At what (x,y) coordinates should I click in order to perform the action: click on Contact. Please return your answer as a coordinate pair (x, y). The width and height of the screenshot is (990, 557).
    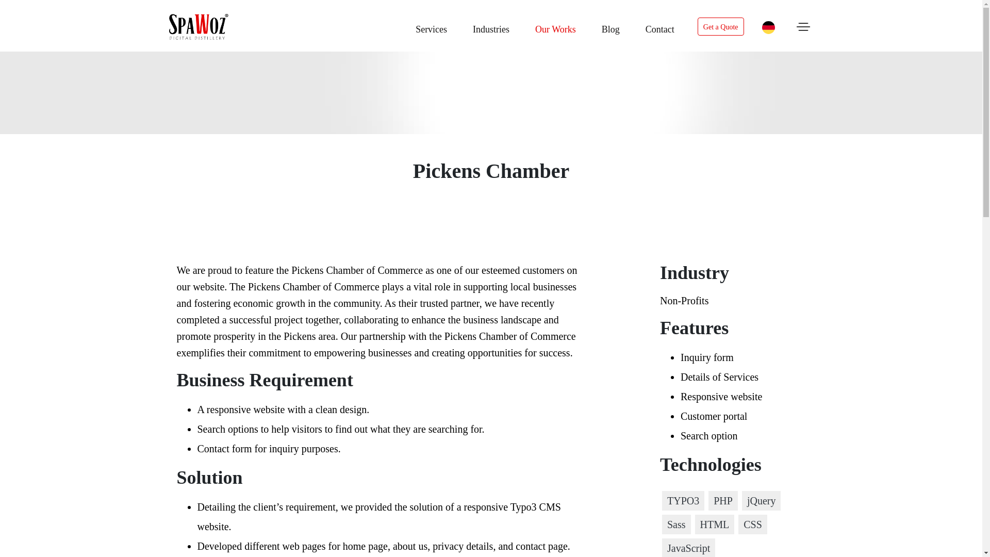
    Looking at the image, I should click on (659, 27).